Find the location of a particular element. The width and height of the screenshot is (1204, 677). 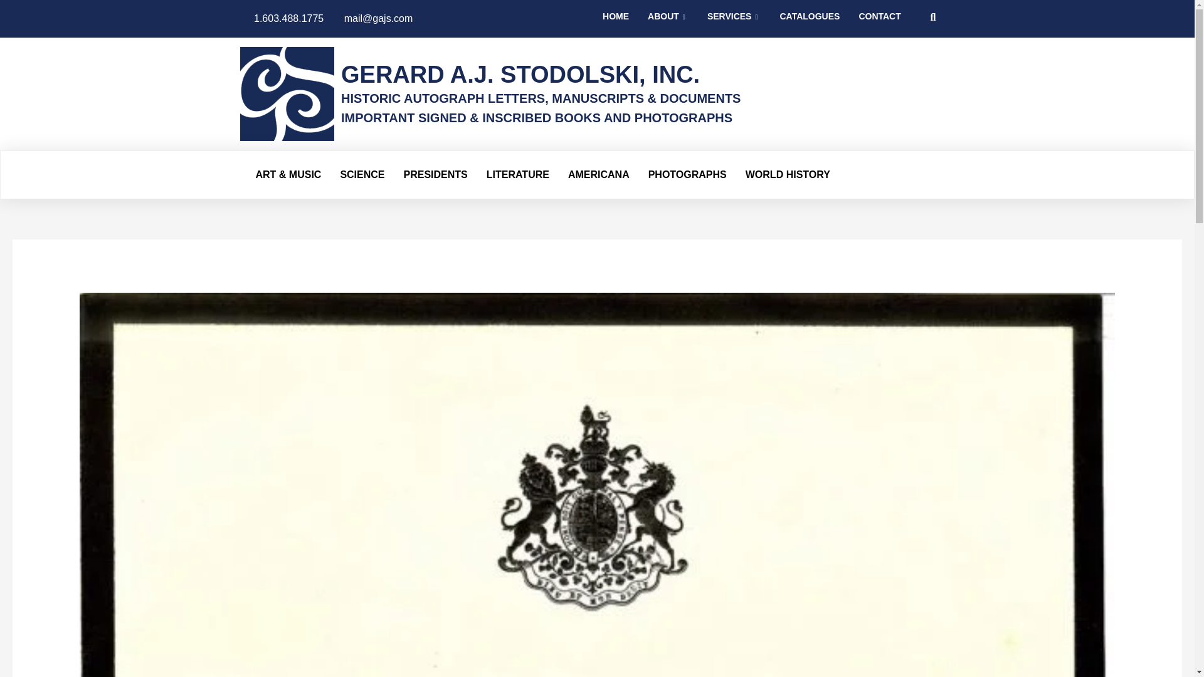

SERVICES is located at coordinates (734, 21).